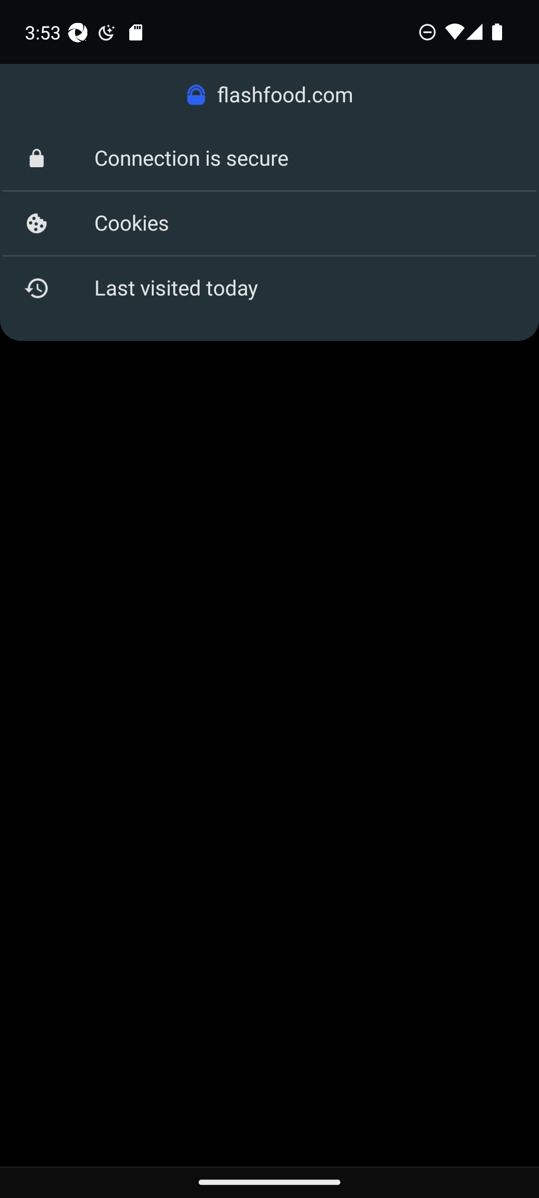 The width and height of the screenshot is (539, 1198). I want to click on Connection is secure, so click(269, 159).